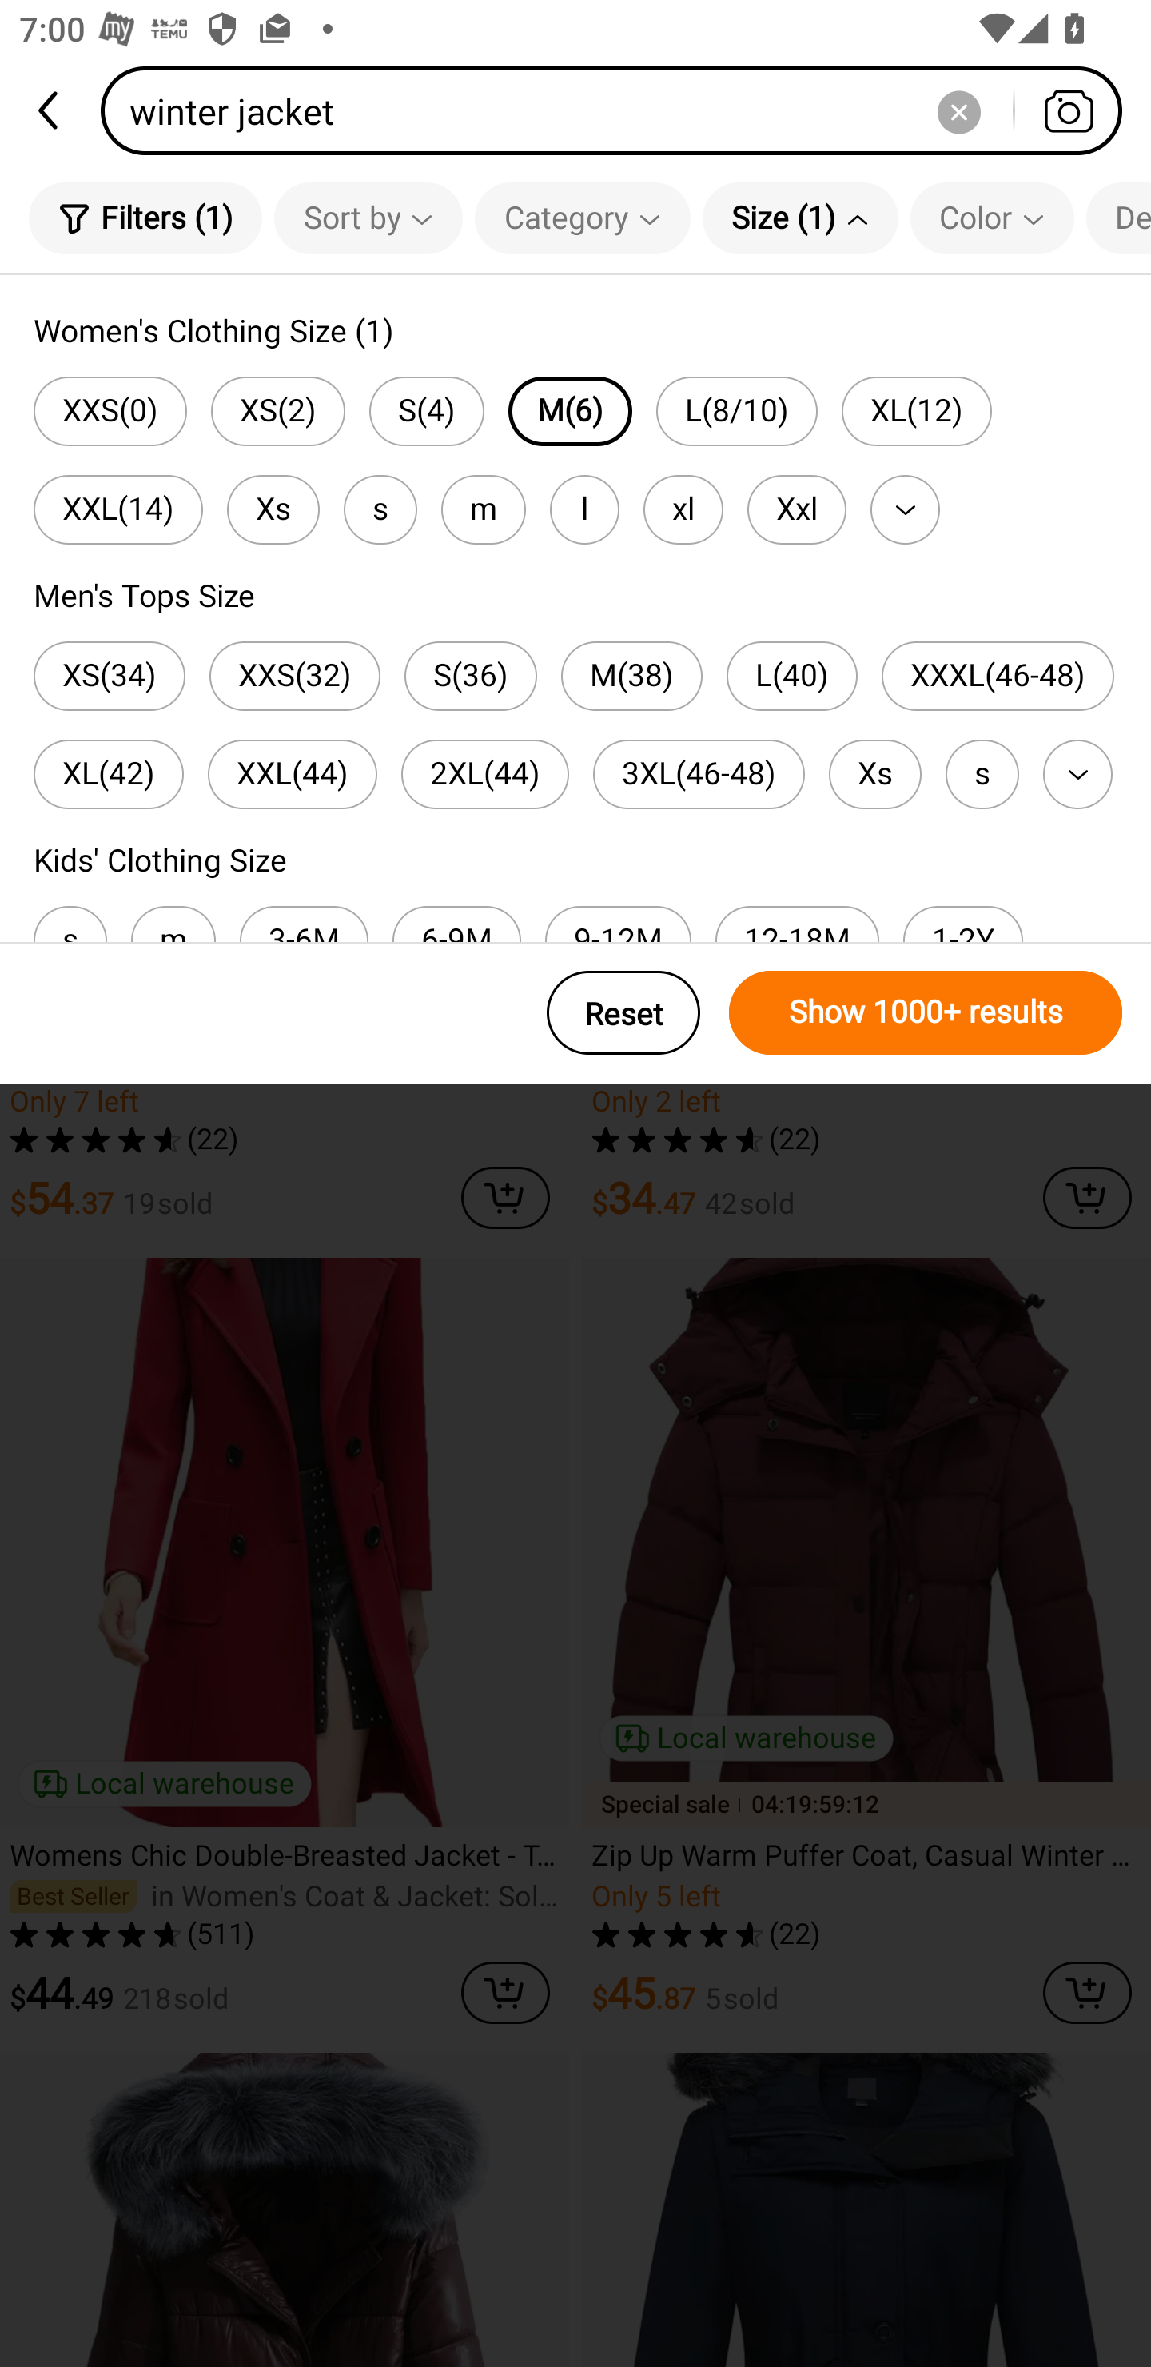 This screenshot has width=1151, height=2367. What do you see at coordinates (484, 774) in the screenshot?
I see `2XL(44)` at bounding box center [484, 774].